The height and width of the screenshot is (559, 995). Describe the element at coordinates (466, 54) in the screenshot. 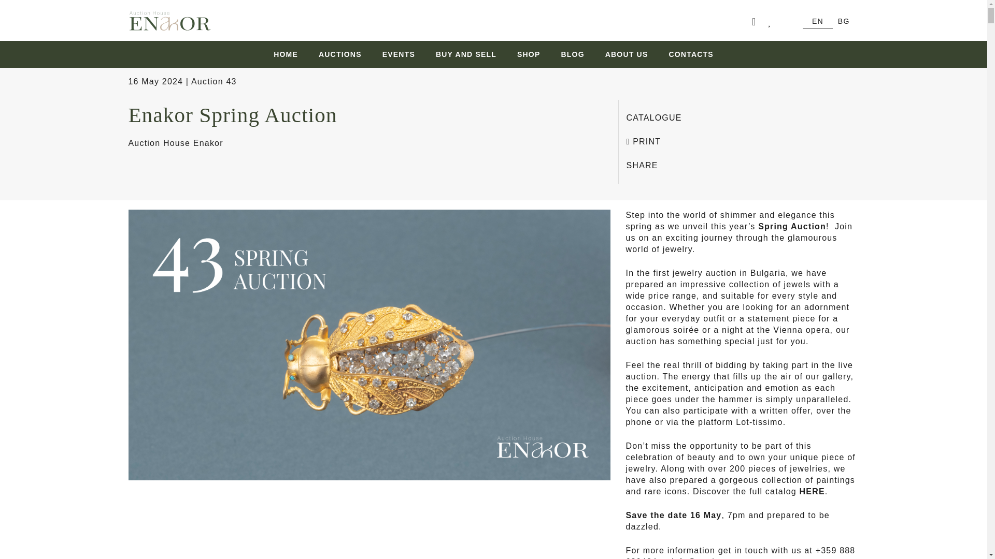

I see `BUY AND SELL` at that location.